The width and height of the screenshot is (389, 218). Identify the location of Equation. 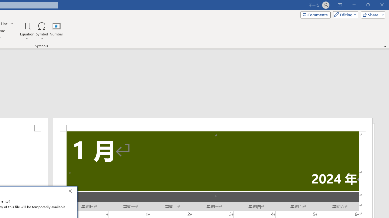
(27, 25).